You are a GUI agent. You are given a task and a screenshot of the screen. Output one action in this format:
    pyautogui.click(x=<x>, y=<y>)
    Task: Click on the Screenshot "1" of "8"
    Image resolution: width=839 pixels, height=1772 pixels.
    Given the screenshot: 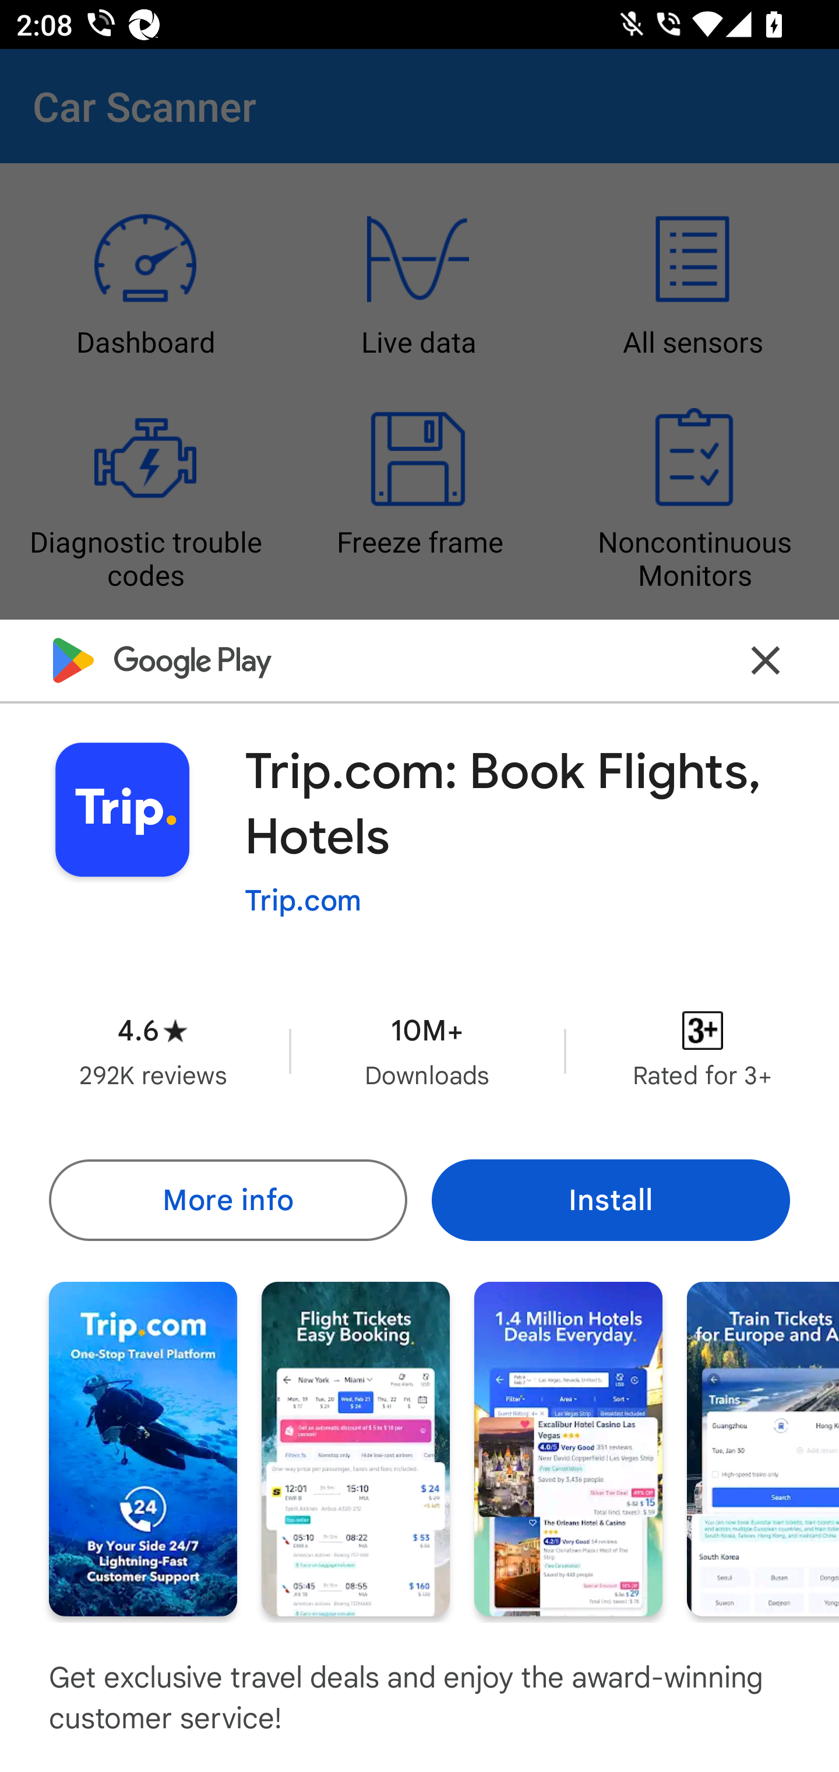 What is the action you would take?
    pyautogui.click(x=143, y=1448)
    